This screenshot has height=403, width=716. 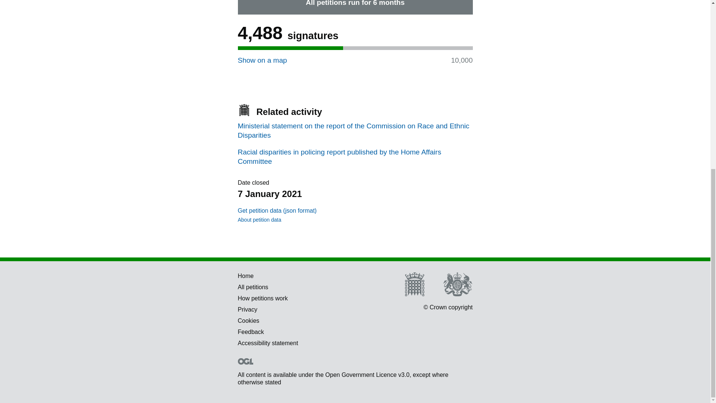 I want to click on Privacy, so click(x=247, y=309).